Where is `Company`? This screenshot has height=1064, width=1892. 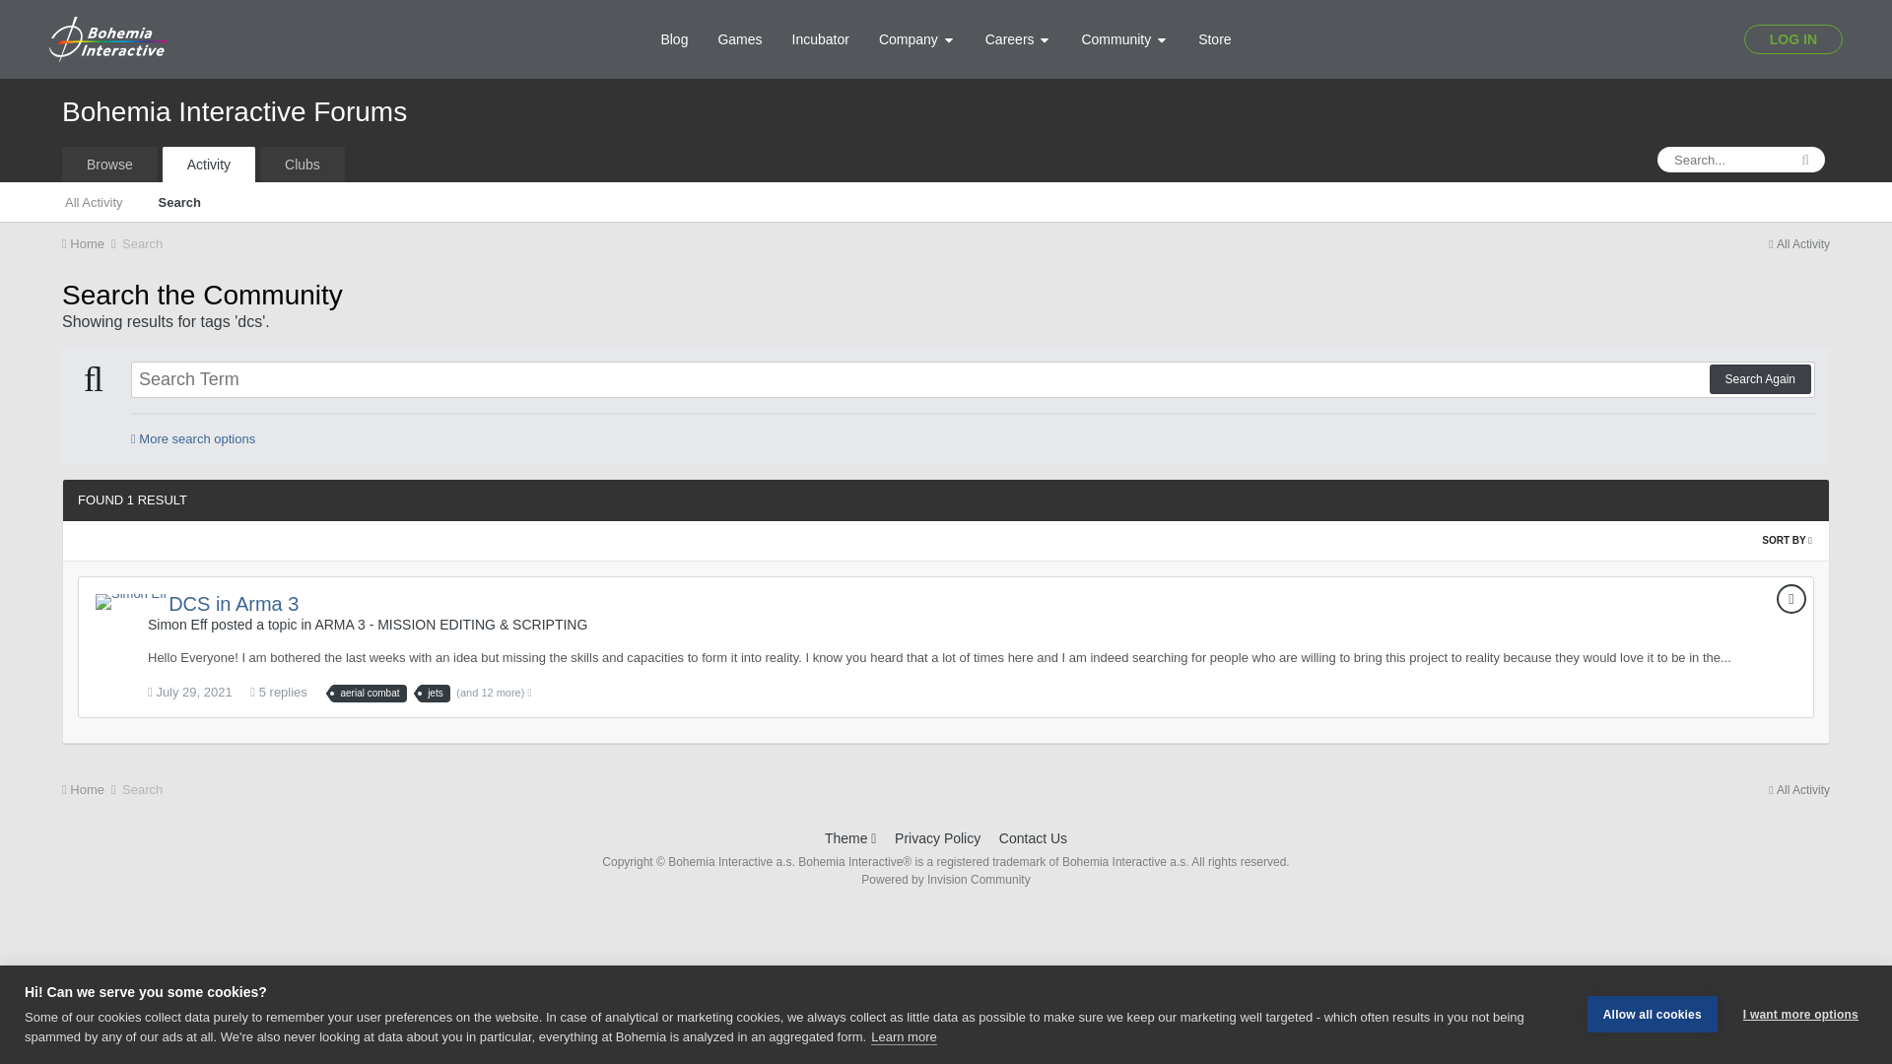
Company is located at coordinates (916, 39).